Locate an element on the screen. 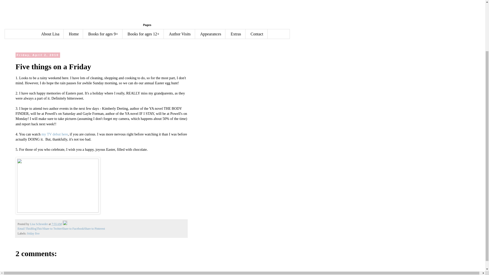 The image size is (489, 275). Author Visits is located at coordinates (179, 34).